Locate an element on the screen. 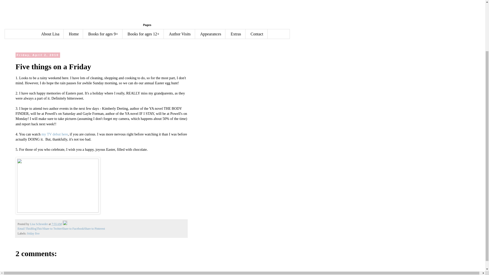 The image size is (489, 275). Author Visits is located at coordinates (179, 34).